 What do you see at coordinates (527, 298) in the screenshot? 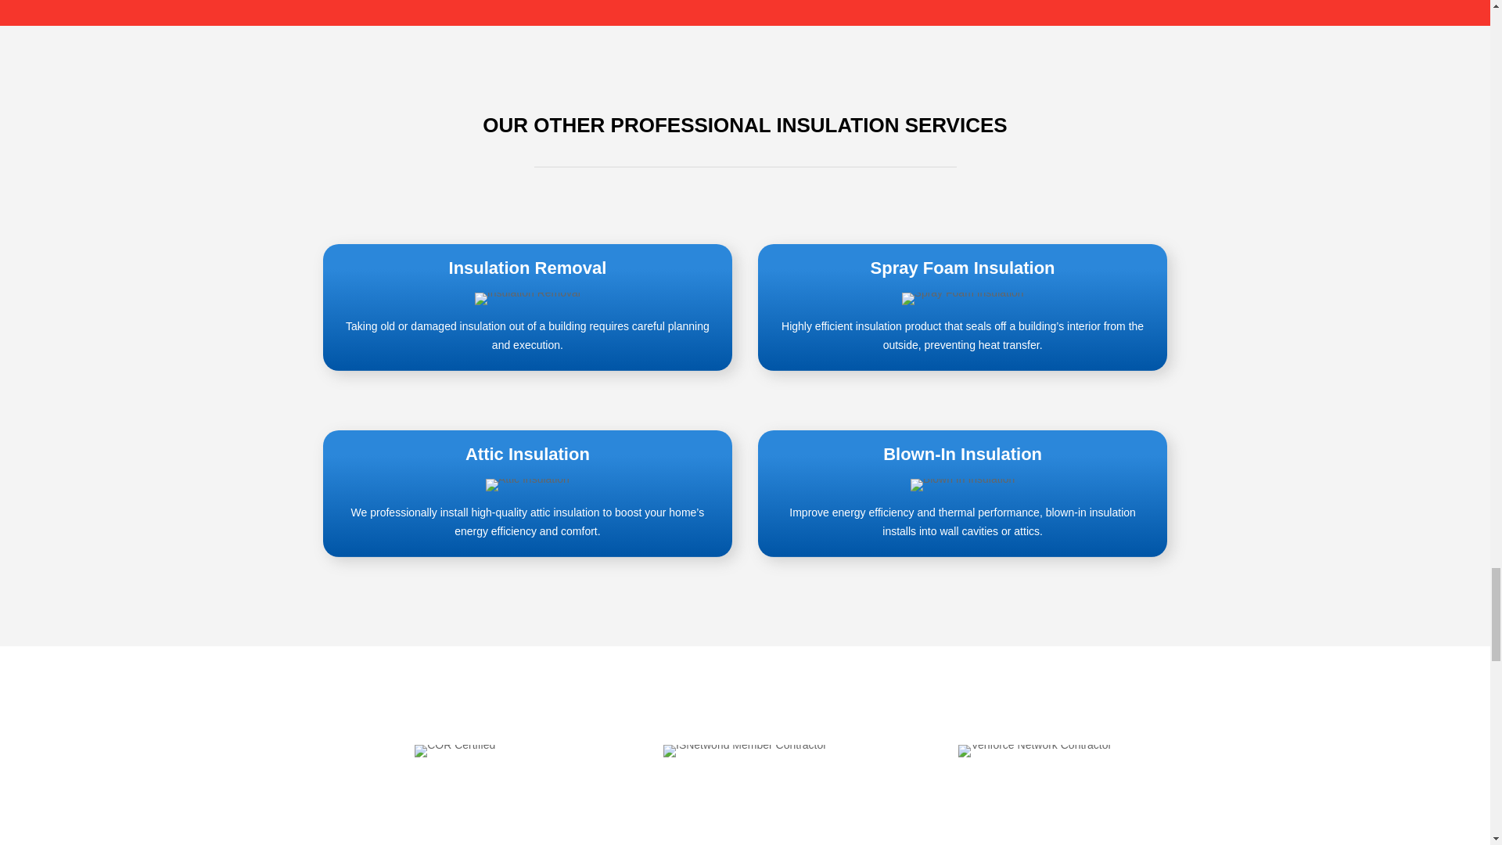
I see `insulation-removal` at bounding box center [527, 298].